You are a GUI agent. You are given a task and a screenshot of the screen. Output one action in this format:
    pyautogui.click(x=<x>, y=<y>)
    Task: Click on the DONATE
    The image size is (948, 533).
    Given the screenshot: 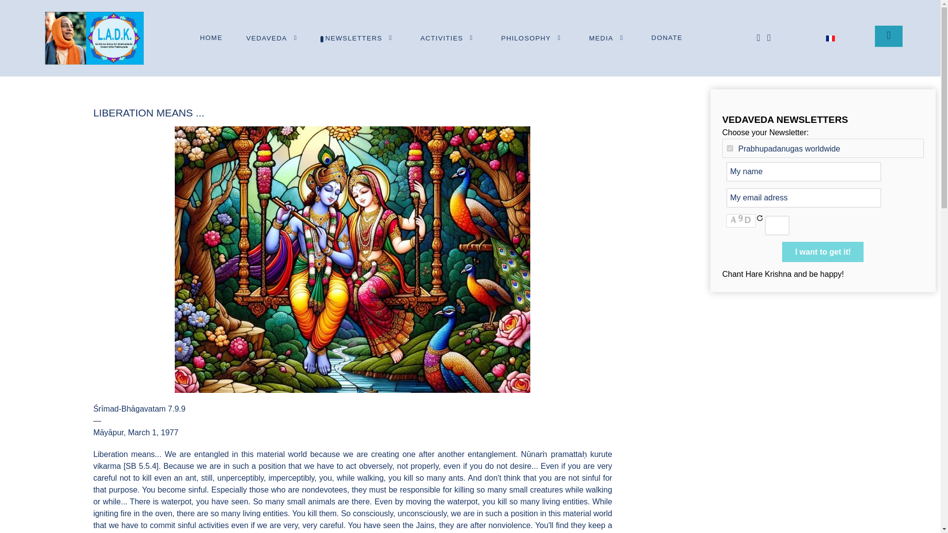 What is the action you would take?
    pyautogui.click(x=667, y=38)
    